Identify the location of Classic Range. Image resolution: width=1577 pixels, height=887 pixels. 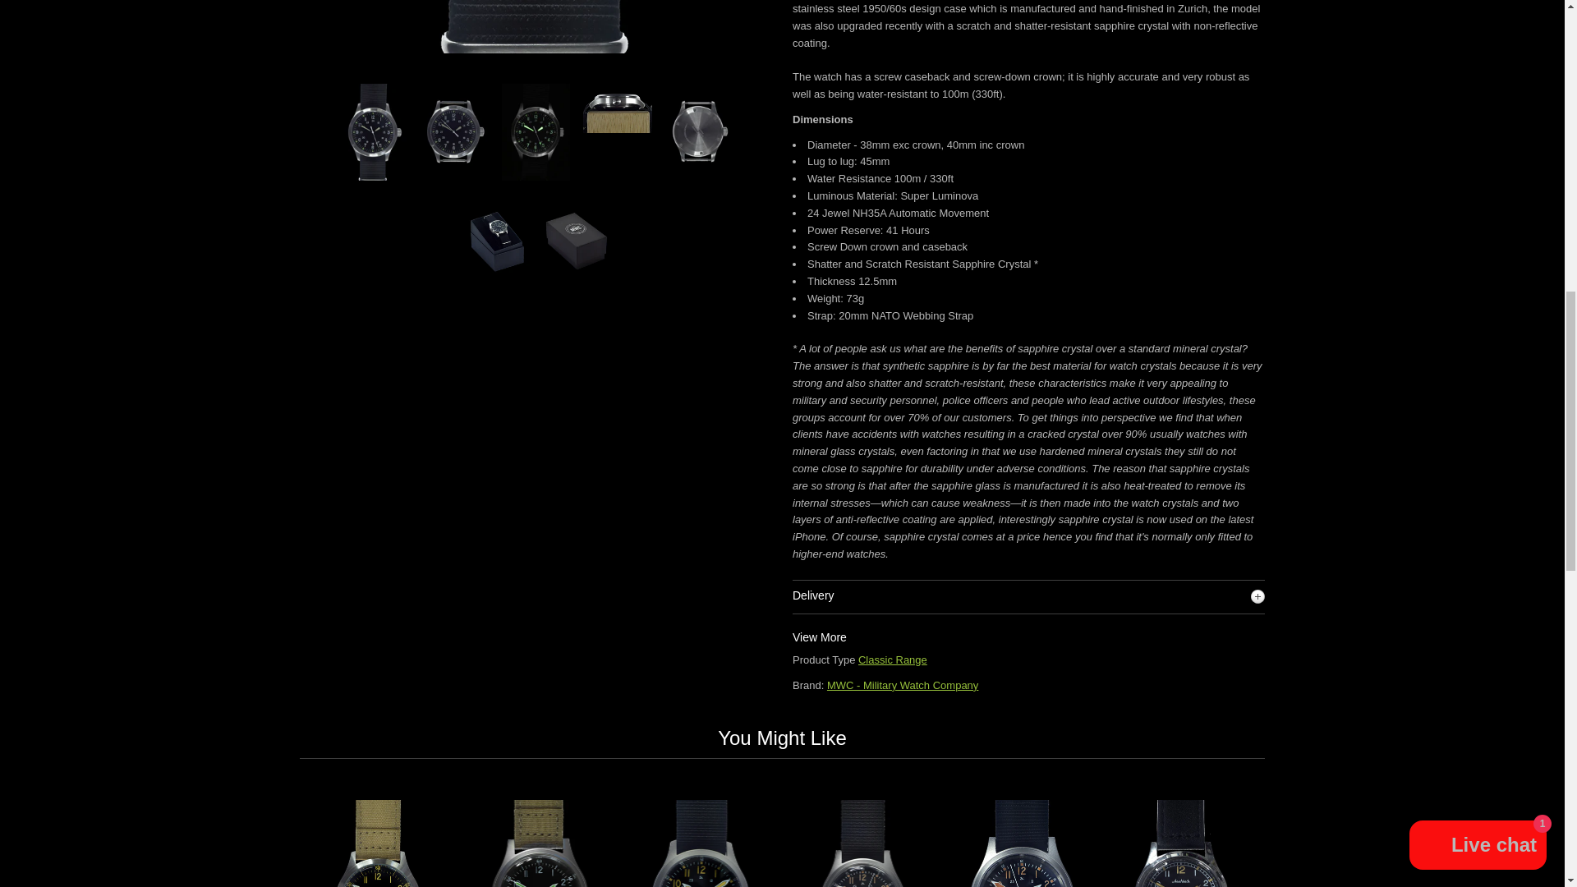
(892, 660).